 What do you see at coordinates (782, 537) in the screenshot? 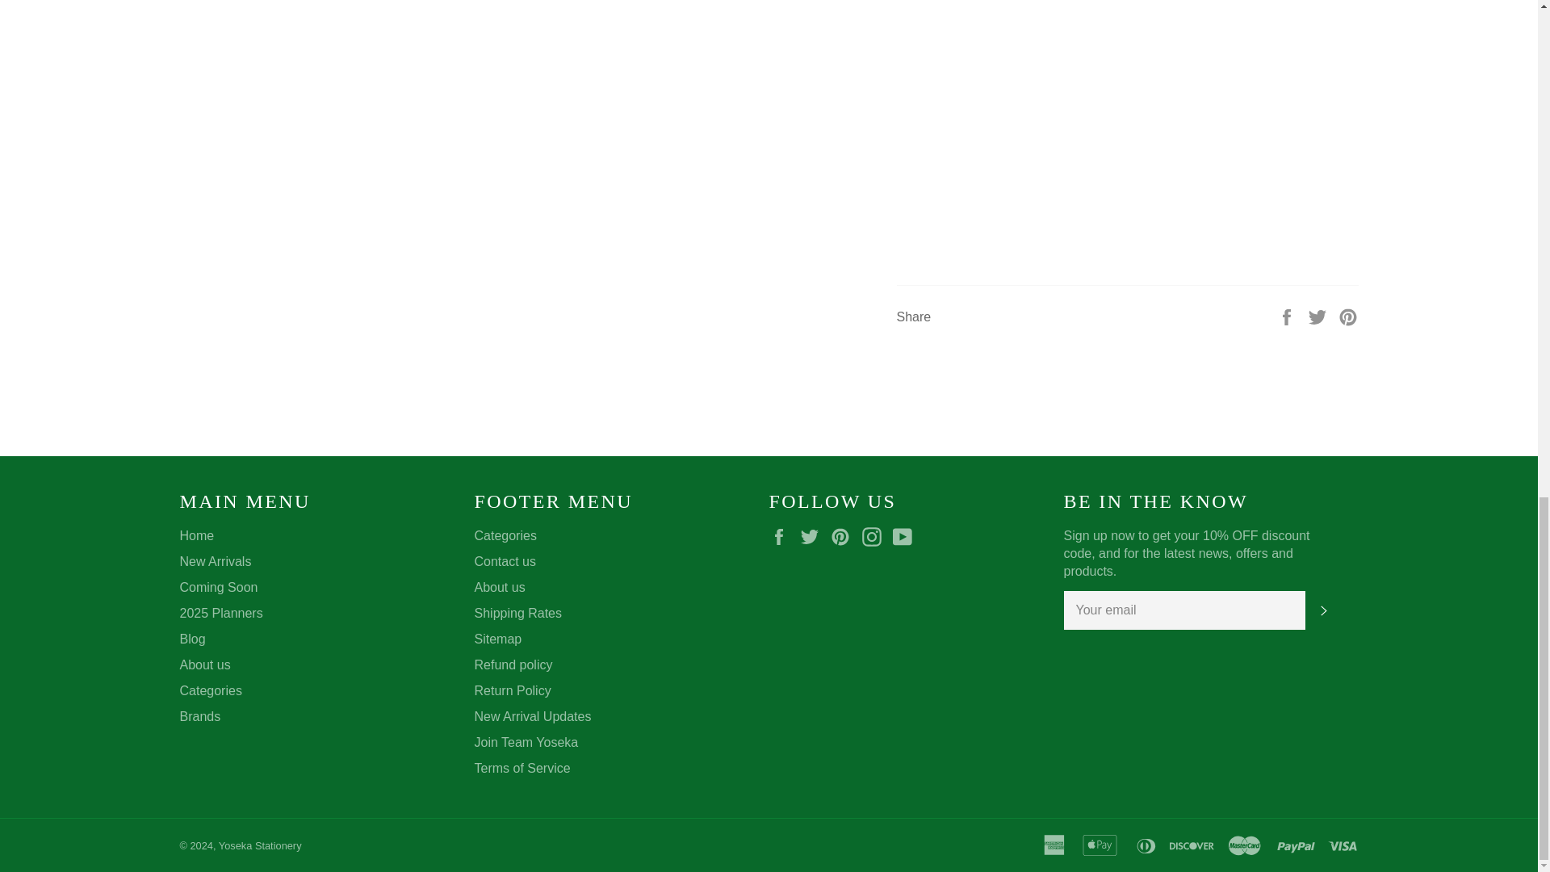
I see `Yoseka Stationery on Facebook` at bounding box center [782, 537].